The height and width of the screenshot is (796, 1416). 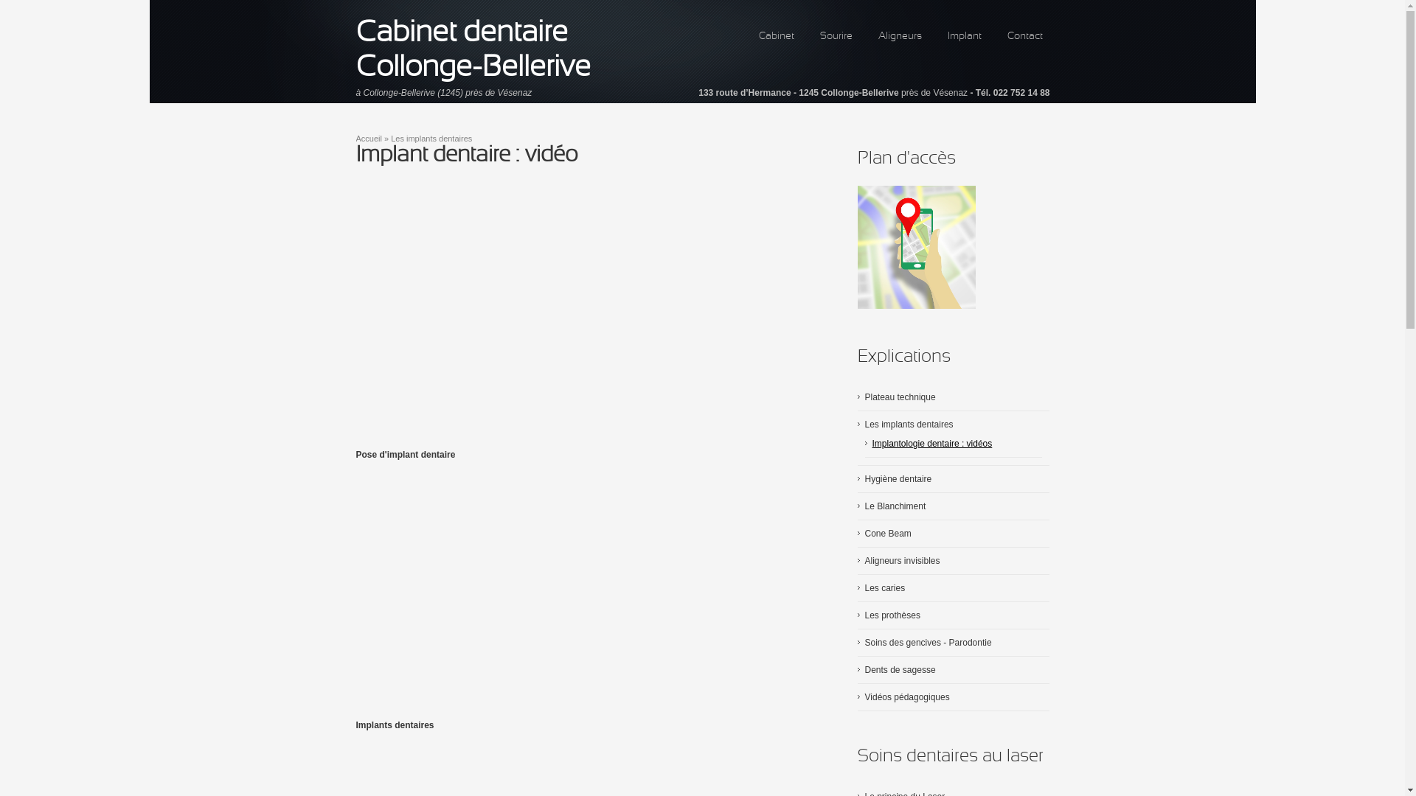 What do you see at coordinates (964, 37) in the screenshot?
I see `Implant` at bounding box center [964, 37].